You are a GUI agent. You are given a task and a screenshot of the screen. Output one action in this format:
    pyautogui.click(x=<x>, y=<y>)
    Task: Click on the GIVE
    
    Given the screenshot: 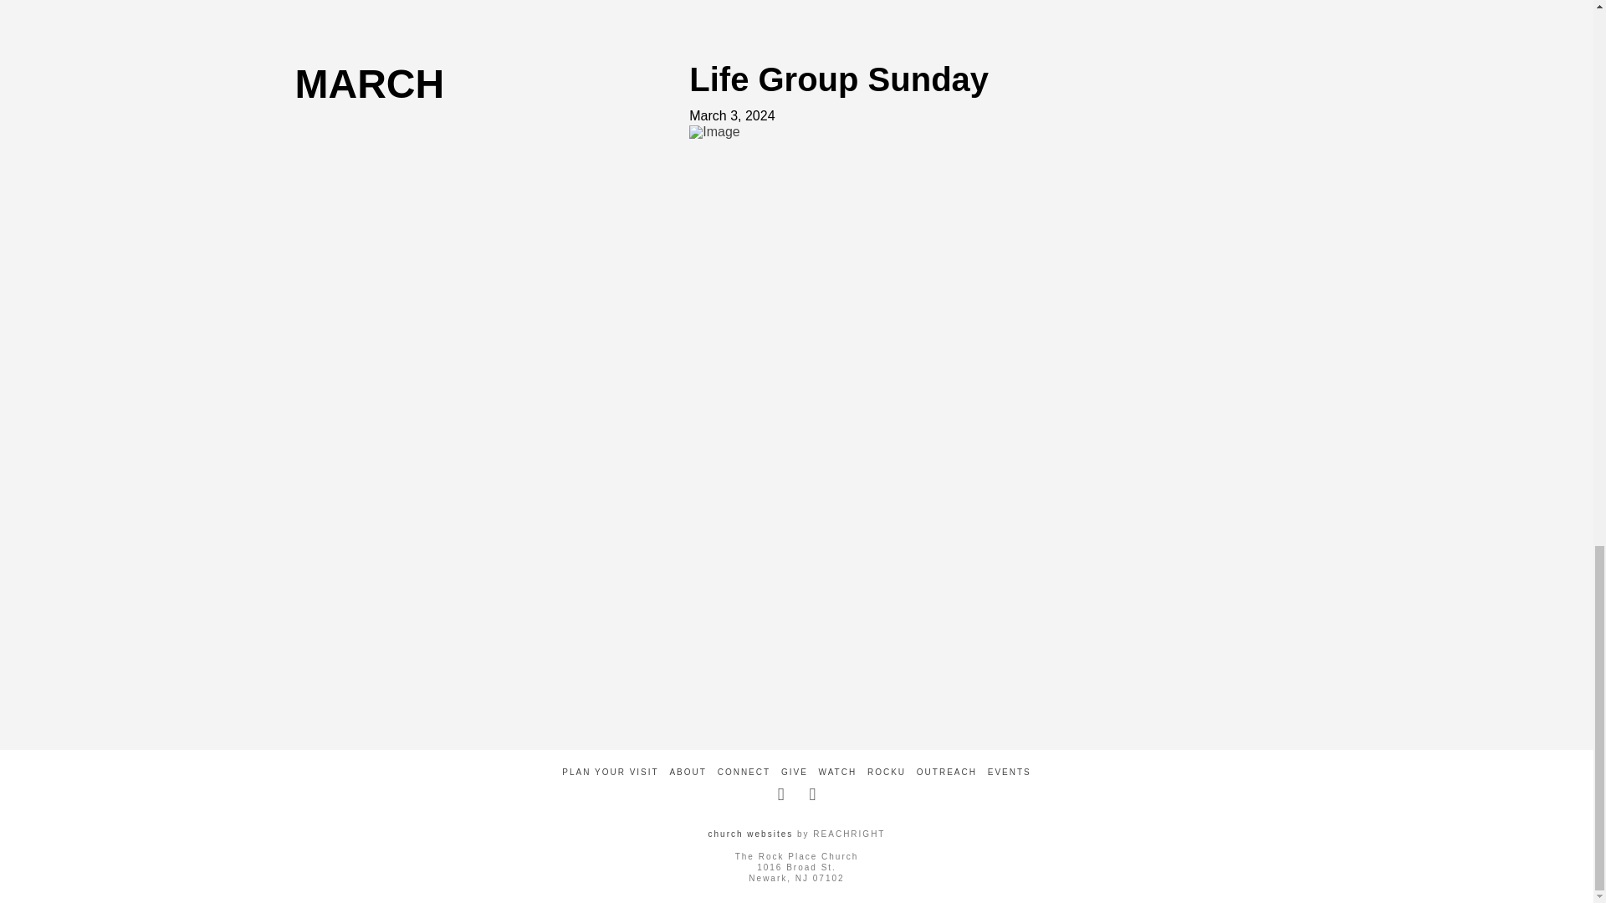 What is the action you would take?
    pyautogui.click(x=794, y=771)
    